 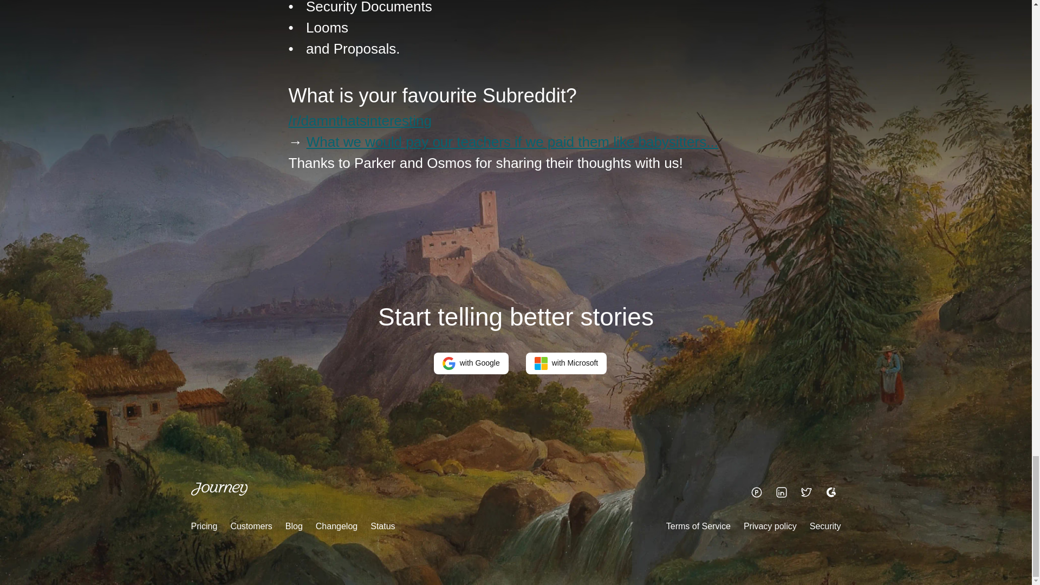 I want to click on Terms of Service, so click(x=699, y=526).